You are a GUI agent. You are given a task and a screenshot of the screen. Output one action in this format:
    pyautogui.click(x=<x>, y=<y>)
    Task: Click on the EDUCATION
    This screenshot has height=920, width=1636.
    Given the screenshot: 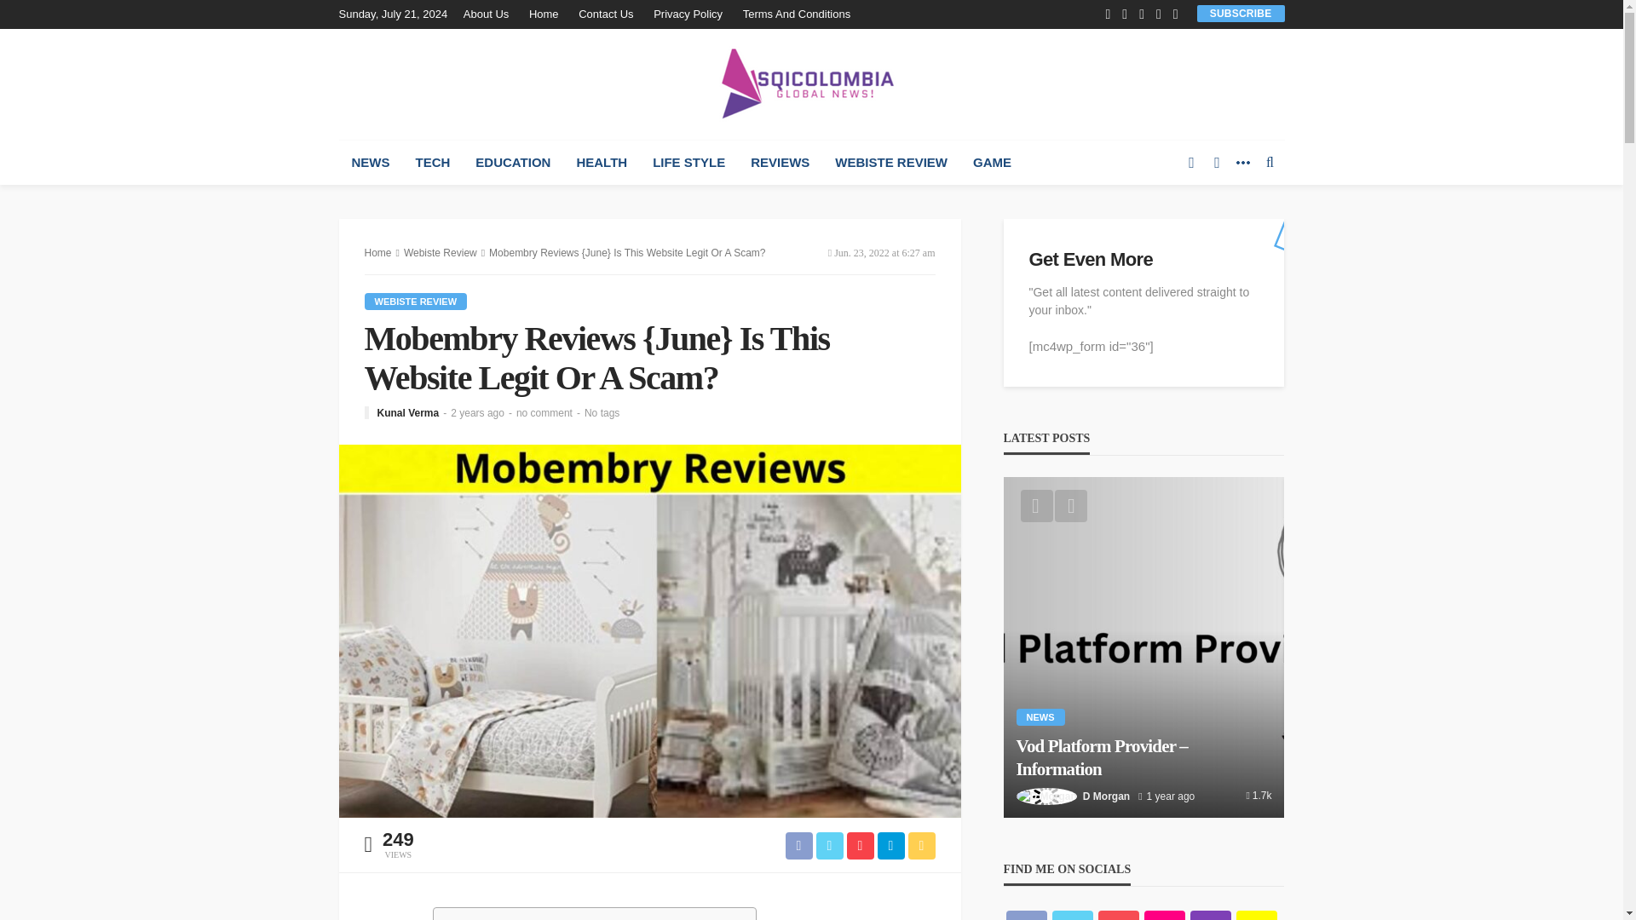 What is the action you would take?
    pyautogui.click(x=513, y=163)
    